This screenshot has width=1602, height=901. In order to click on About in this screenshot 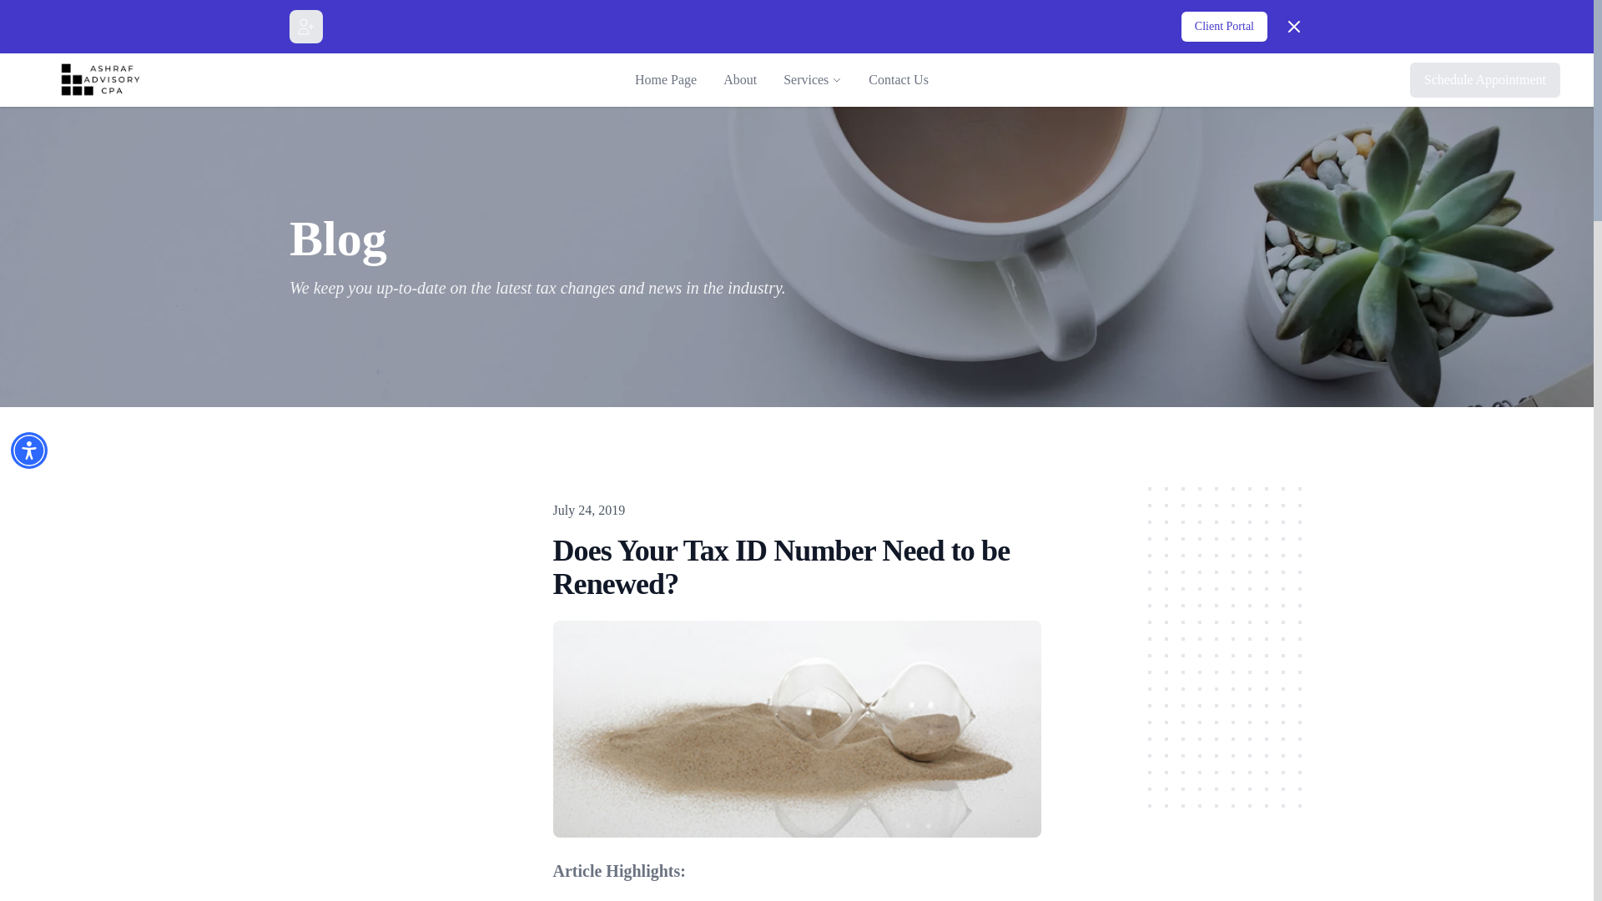, I will do `click(739, 79)`.